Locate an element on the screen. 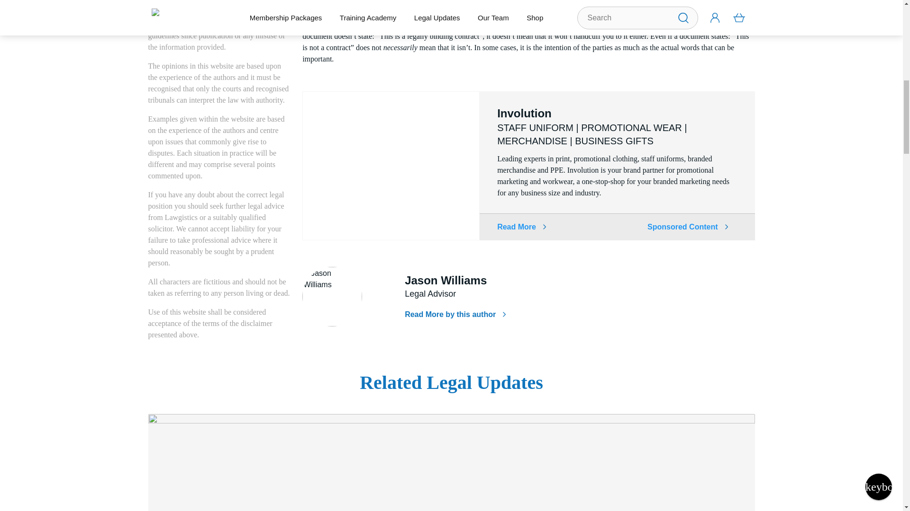 The height and width of the screenshot is (511, 910). Sponsored Content is located at coordinates (687, 227).